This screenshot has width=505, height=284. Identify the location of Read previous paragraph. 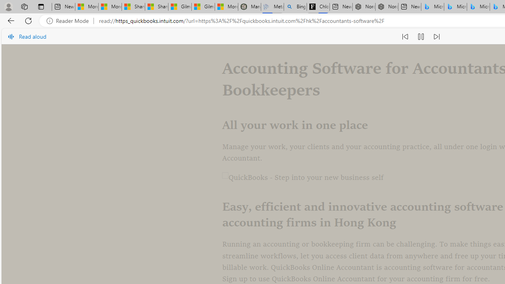
(405, 36).